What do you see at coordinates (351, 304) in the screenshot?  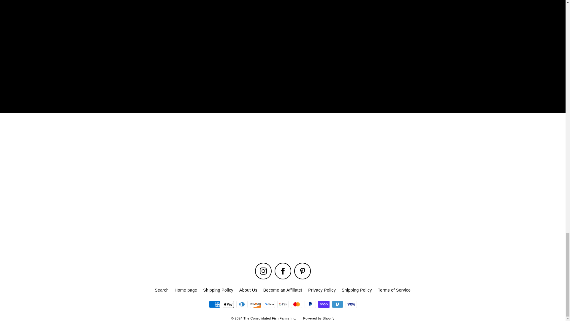 I see `Visa` at bounding box center [351, 304].